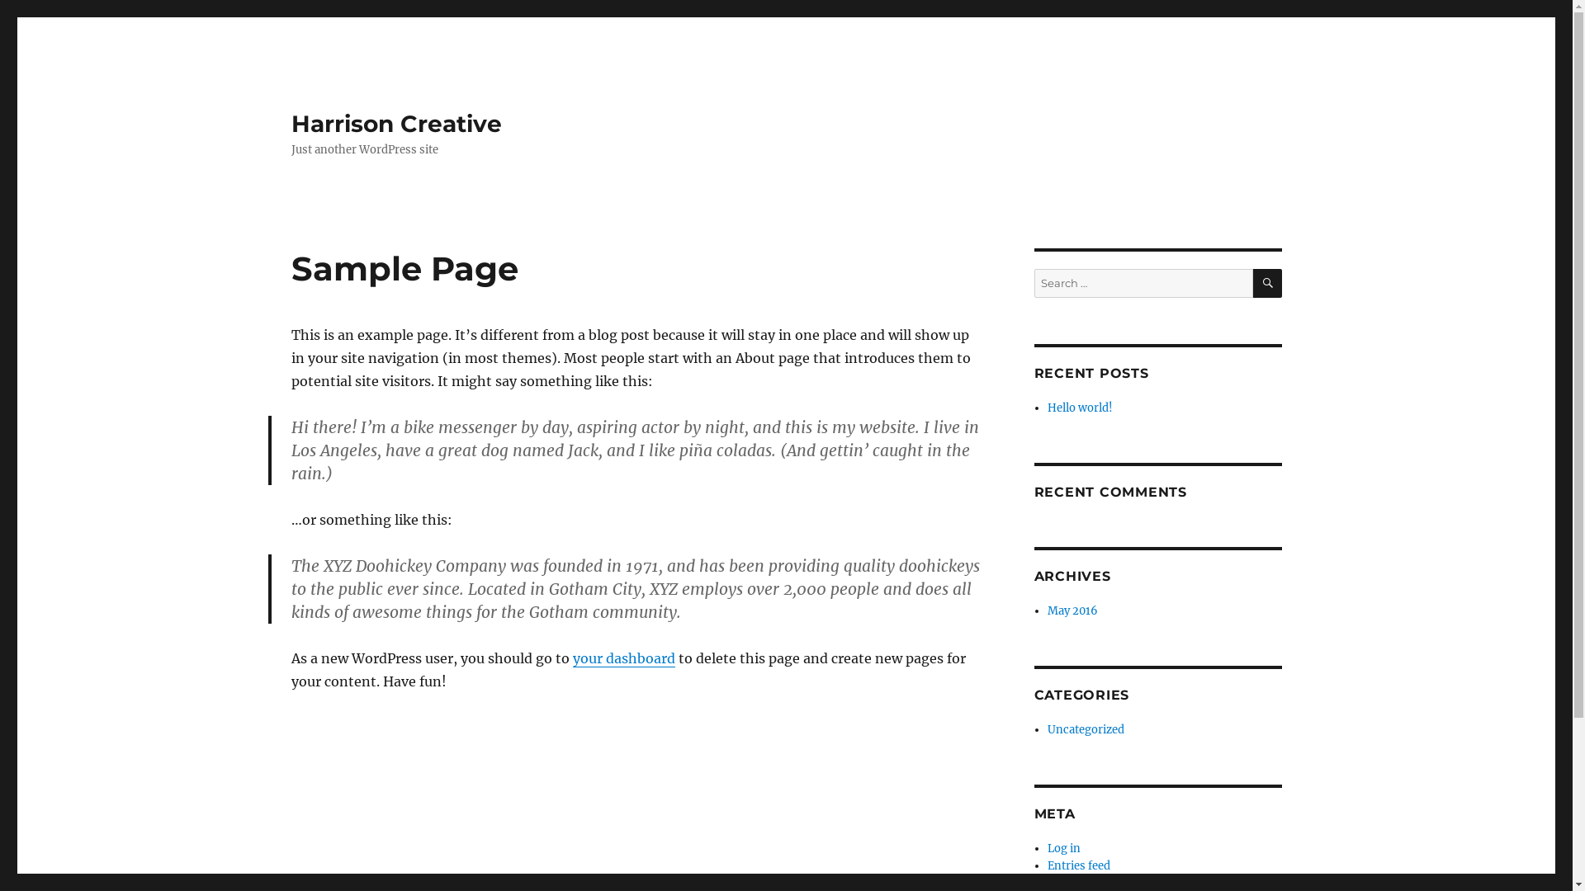  Describe the element at coordinates (1086, 729) in the screenshot. I see `Uncategorized` at that location.